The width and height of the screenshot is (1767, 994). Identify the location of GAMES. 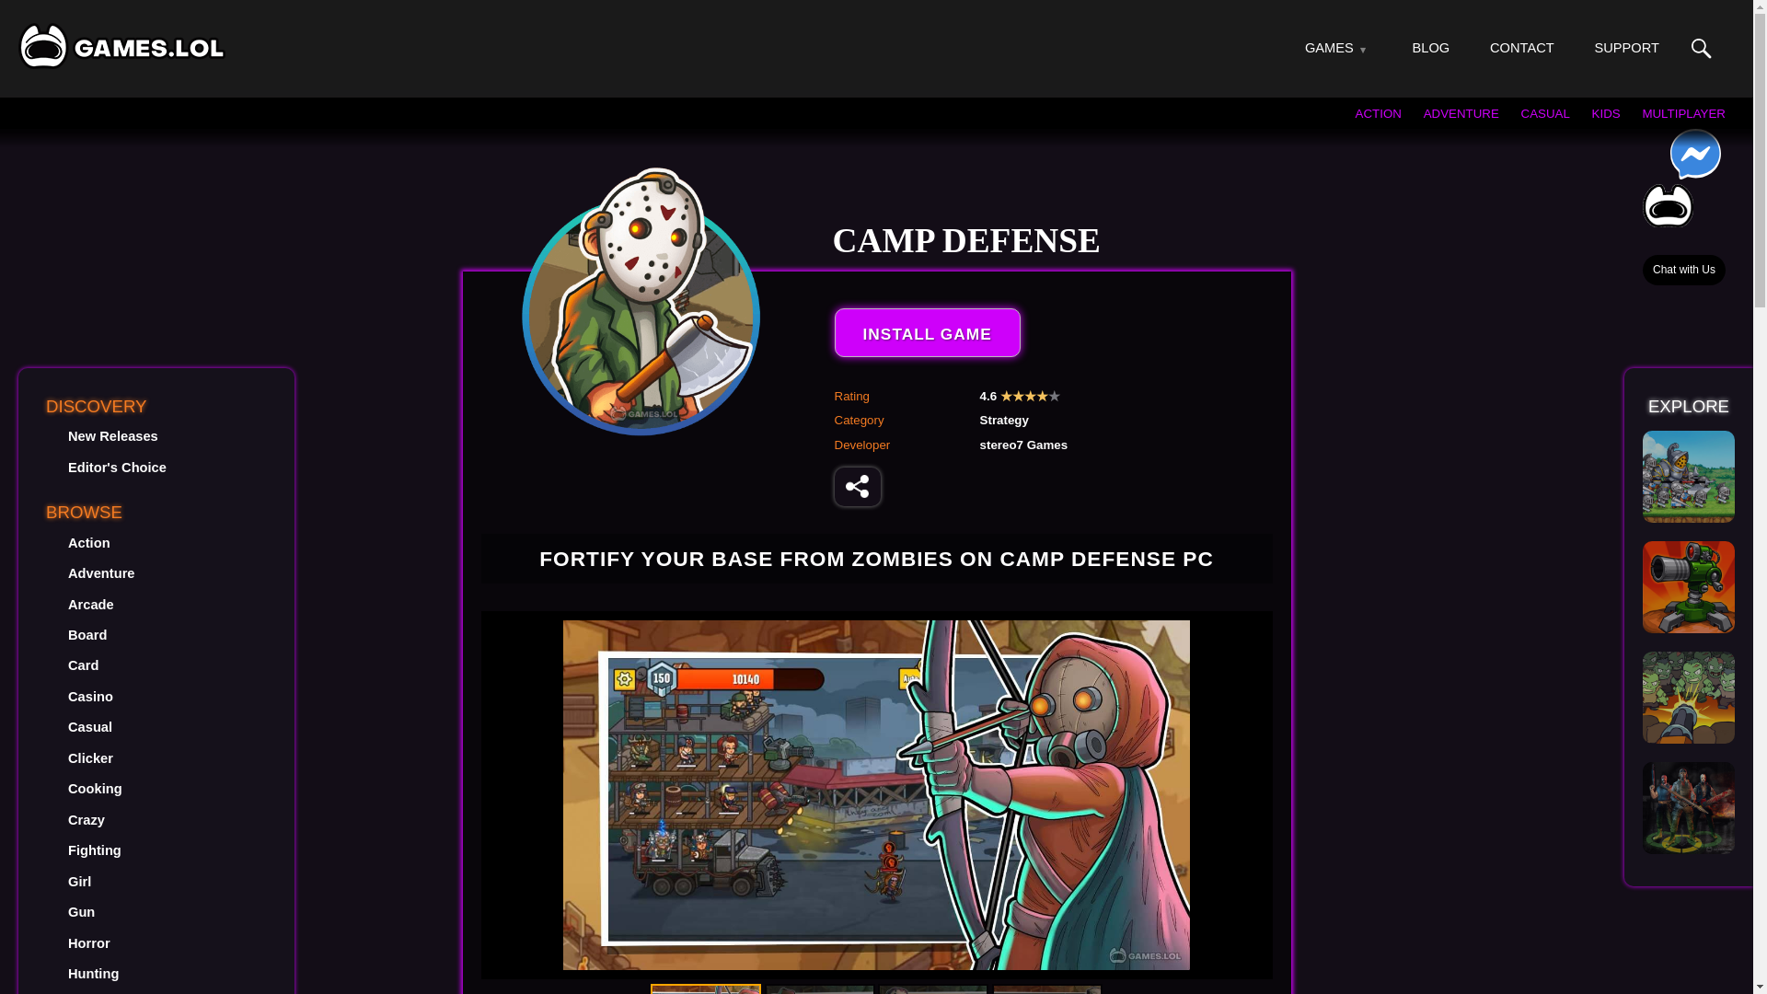
(1329, 48).